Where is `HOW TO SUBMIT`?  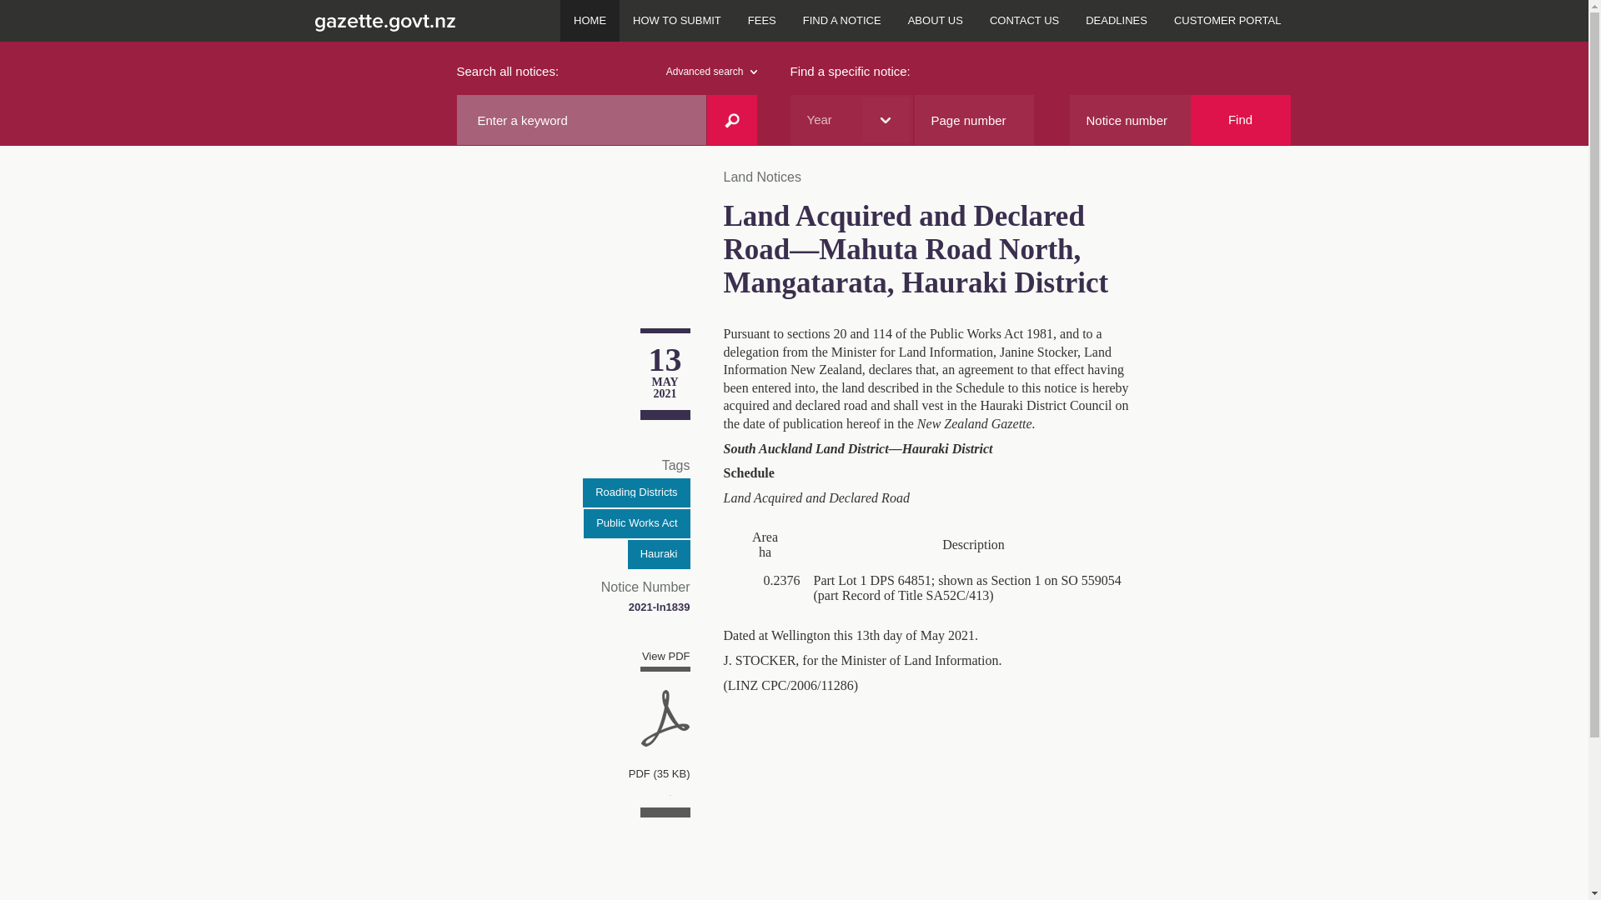
HOW TO SUBMIT is located at coordinates (677, 20).